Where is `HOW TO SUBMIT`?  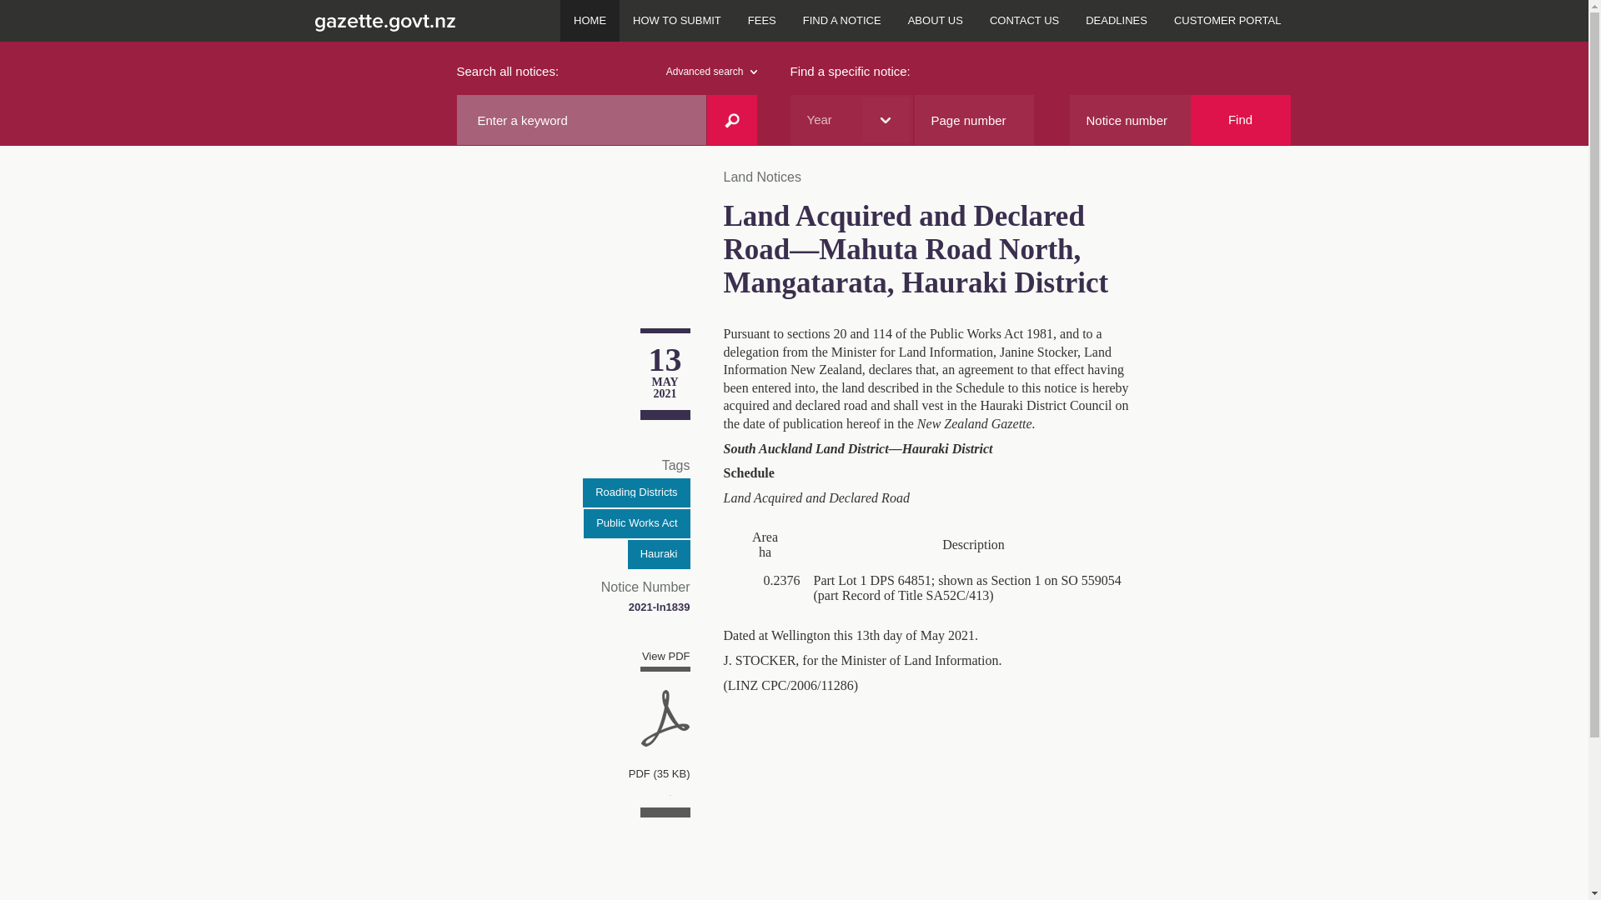
HOW TO SUBMIT is located at coordinates (677, 20).